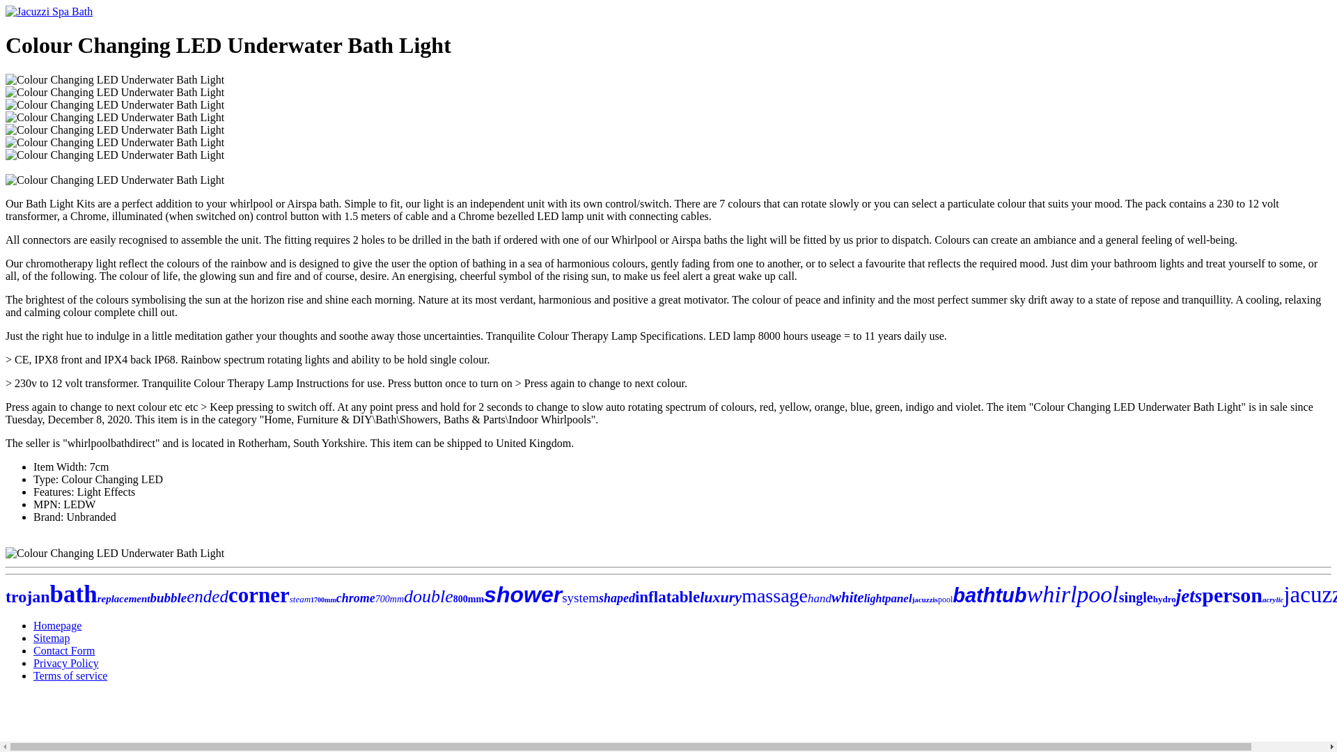  I want to click on bathtub, so click(989, 595).